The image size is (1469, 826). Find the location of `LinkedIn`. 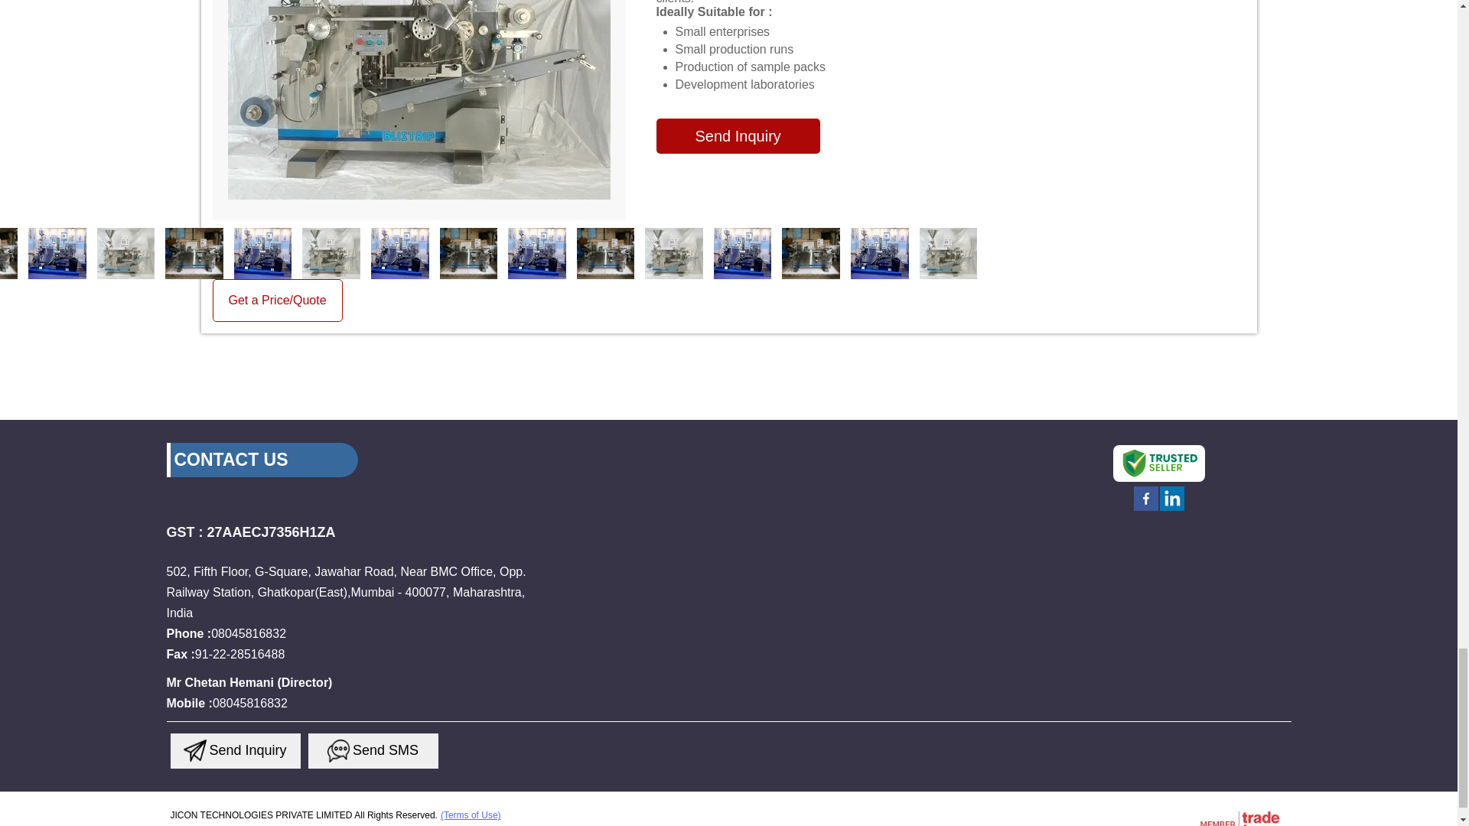

LinkedIn is located at coordinates (1172, 509).